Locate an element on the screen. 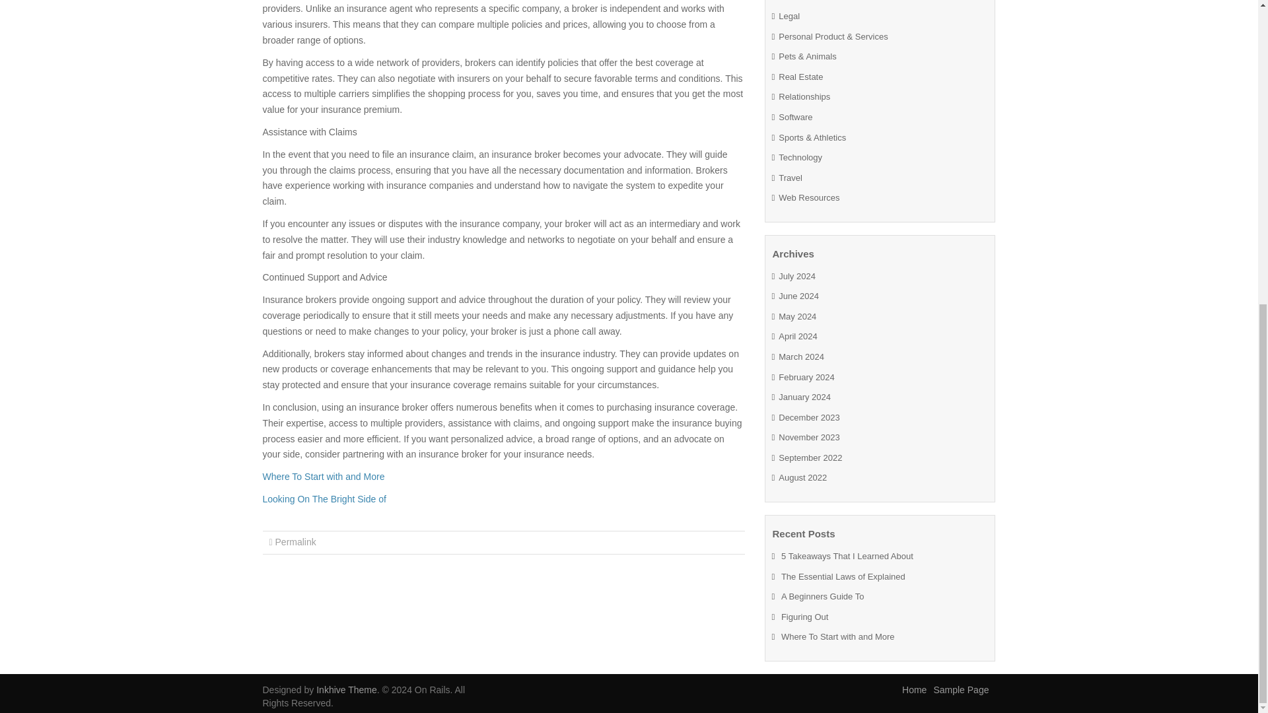  Relationships is located at coordinates (804, 96).